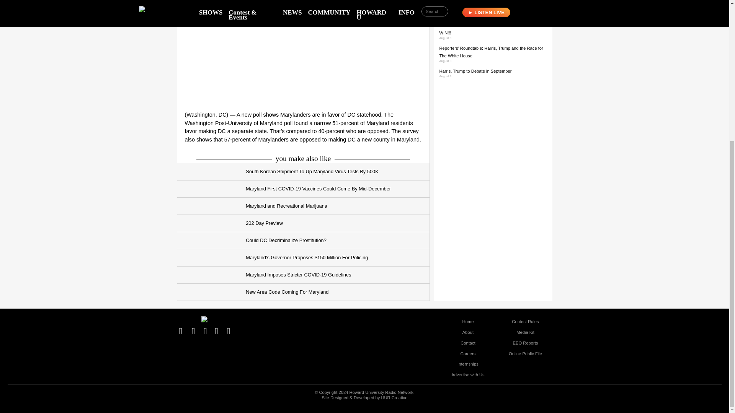 This screenshot has height=413, width=735. I want to click on South Korean Shipment To Up Maryland Virus Tests By 500K, so click(303, 171).